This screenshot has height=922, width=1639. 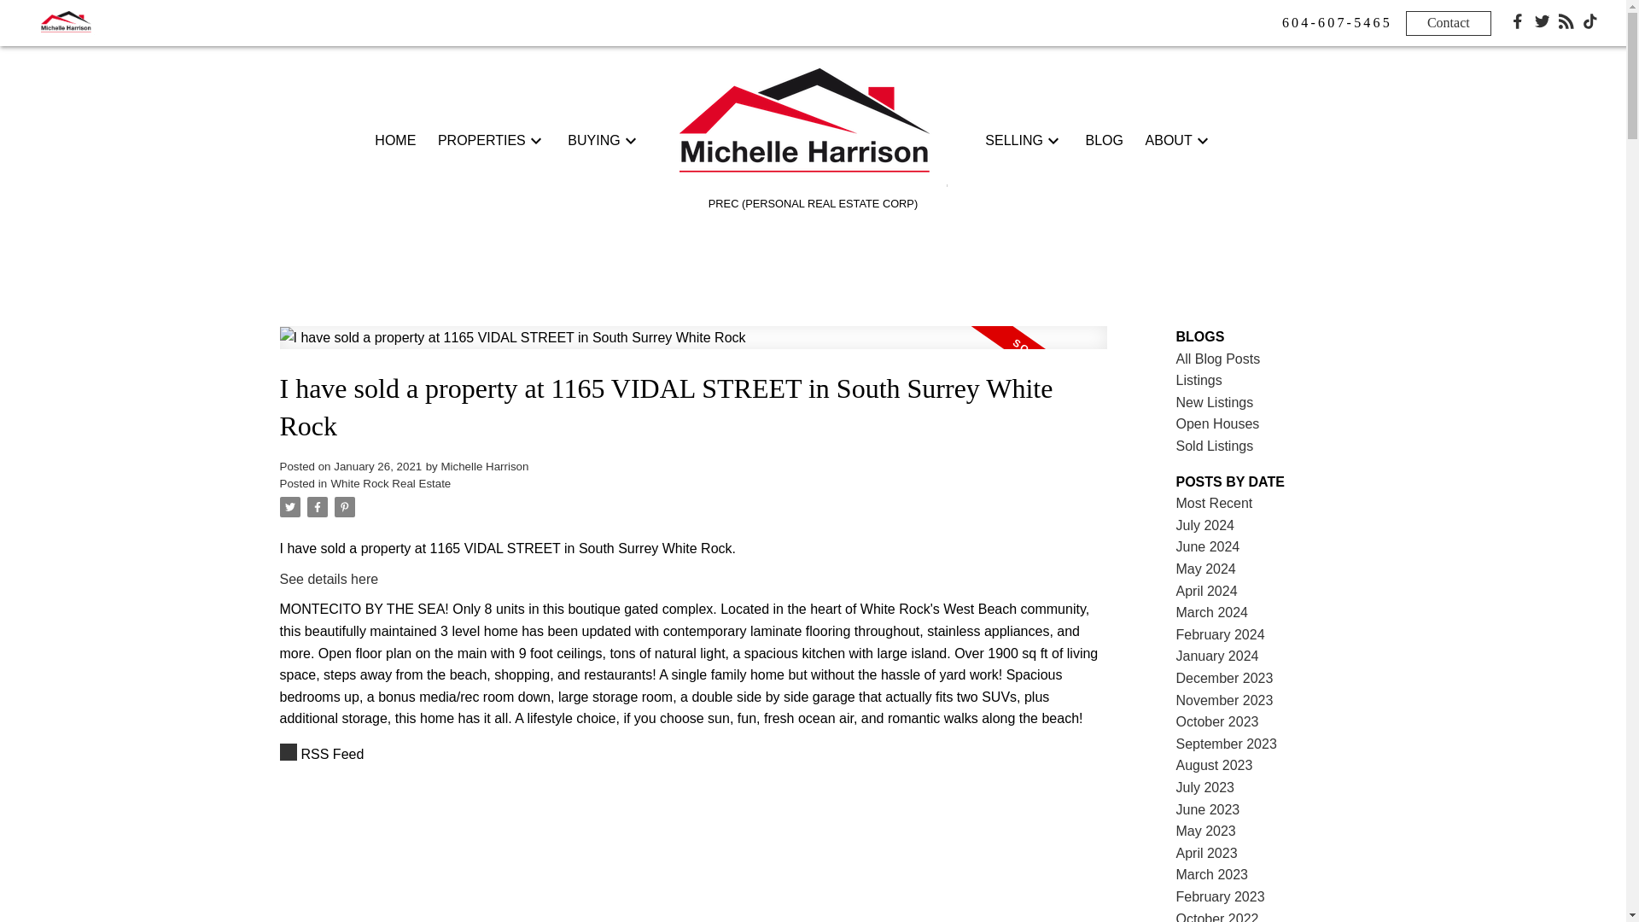 I want to click on February 2024, so click(x=1221, y=634).